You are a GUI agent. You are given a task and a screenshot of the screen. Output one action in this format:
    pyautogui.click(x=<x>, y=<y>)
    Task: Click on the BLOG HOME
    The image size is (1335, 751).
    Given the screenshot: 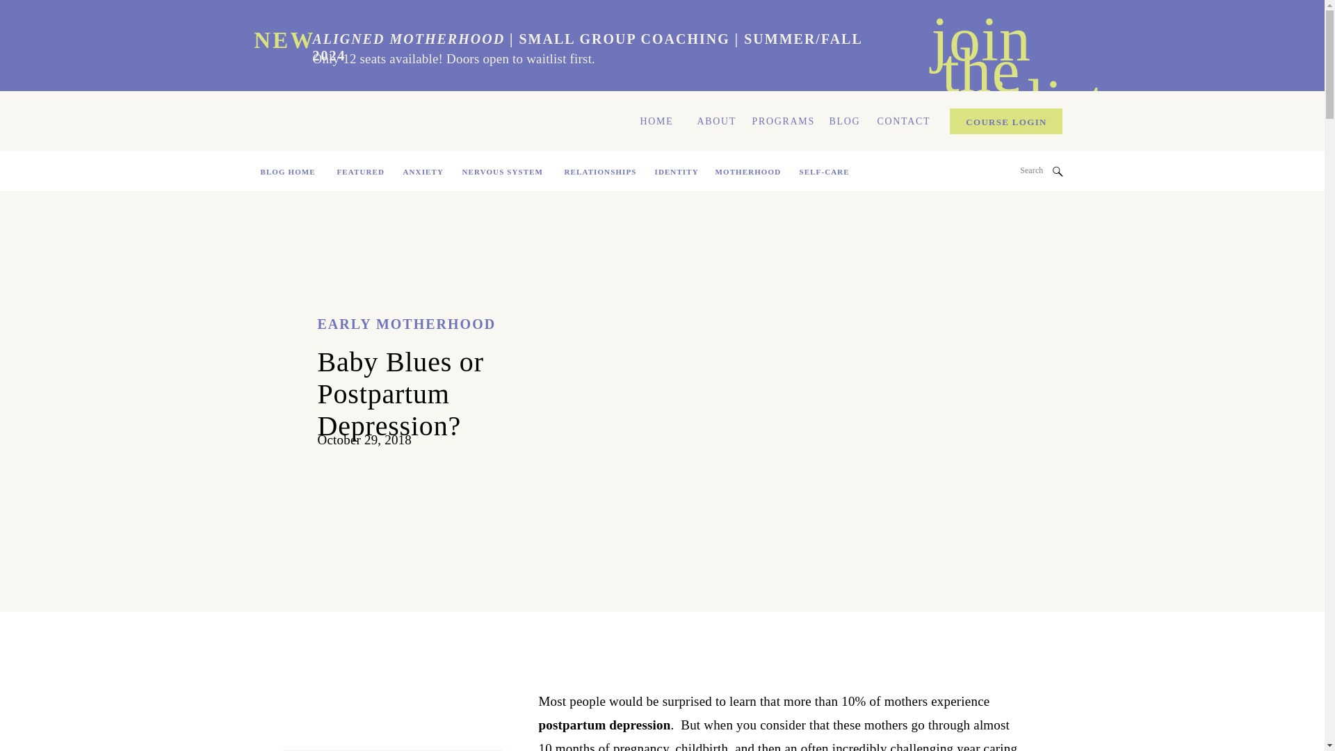 What is the action you would take?
    pyautogui.click(x=289, y=175)
    